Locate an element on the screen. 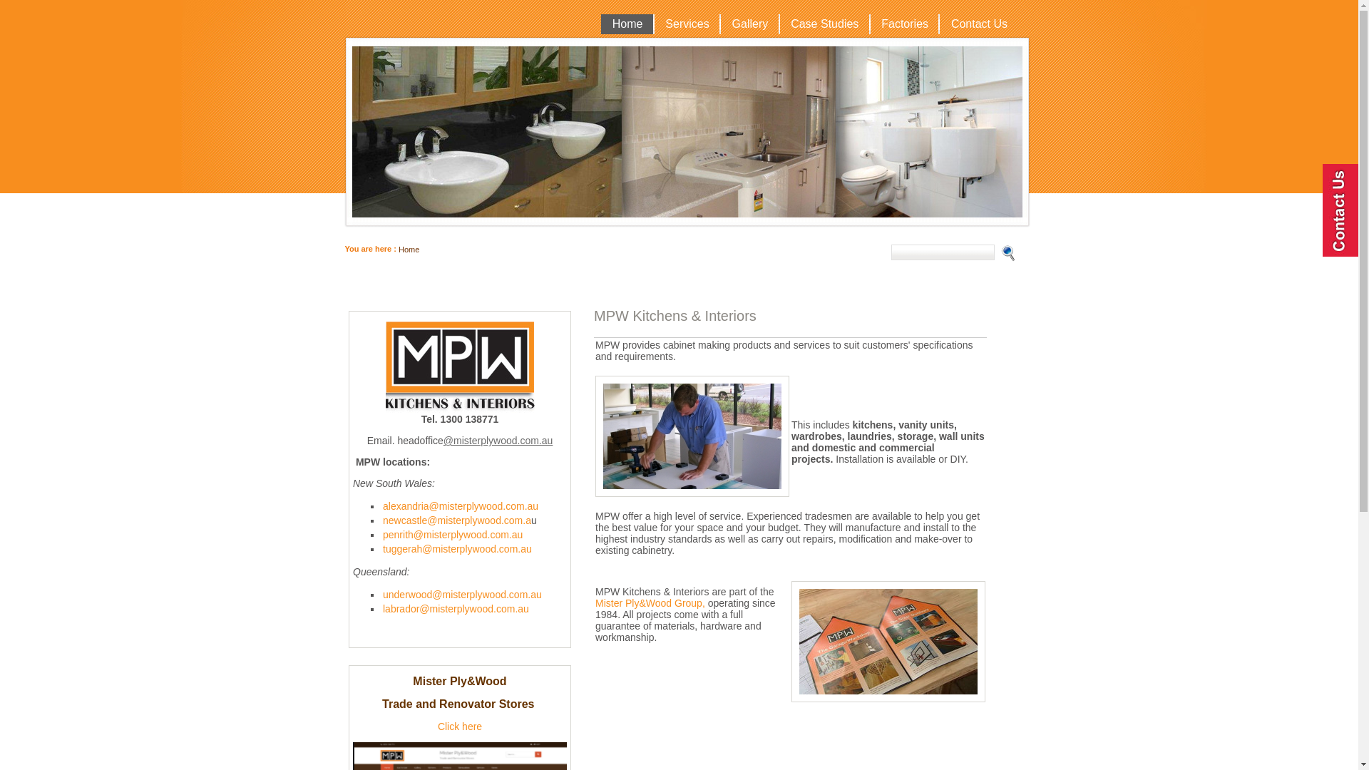 This screenshot has width=1369, height=770. alexandria@misterplywood.com.au is located at coordinates (461, 506).